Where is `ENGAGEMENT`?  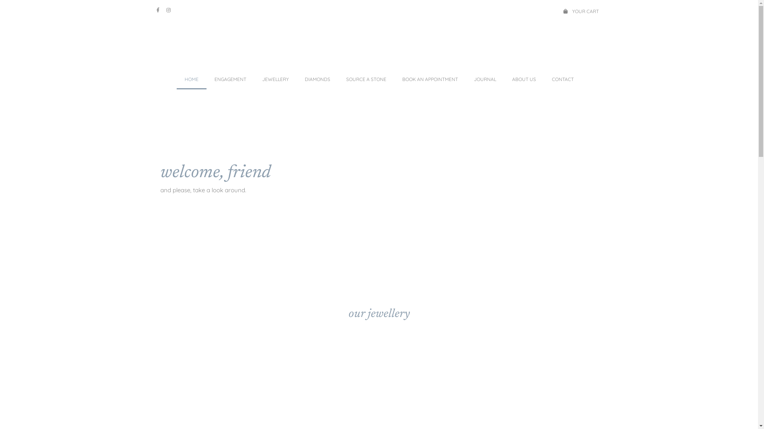
ENGAGEMENT is located at coordinates (230, 79).